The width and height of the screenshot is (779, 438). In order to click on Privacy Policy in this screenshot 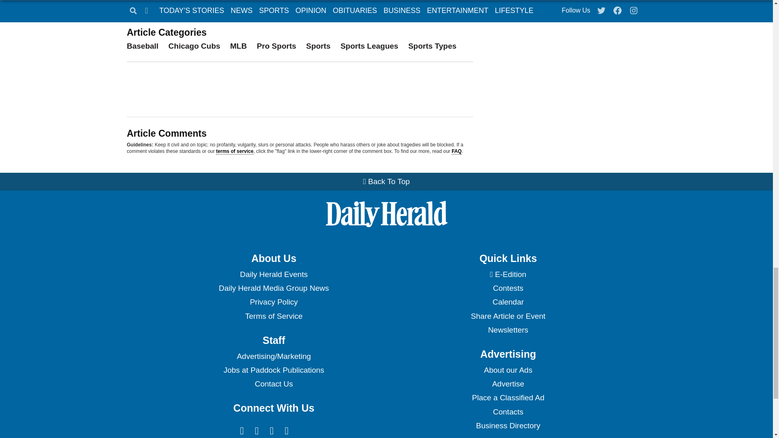, I will do `click(273, 302)`.